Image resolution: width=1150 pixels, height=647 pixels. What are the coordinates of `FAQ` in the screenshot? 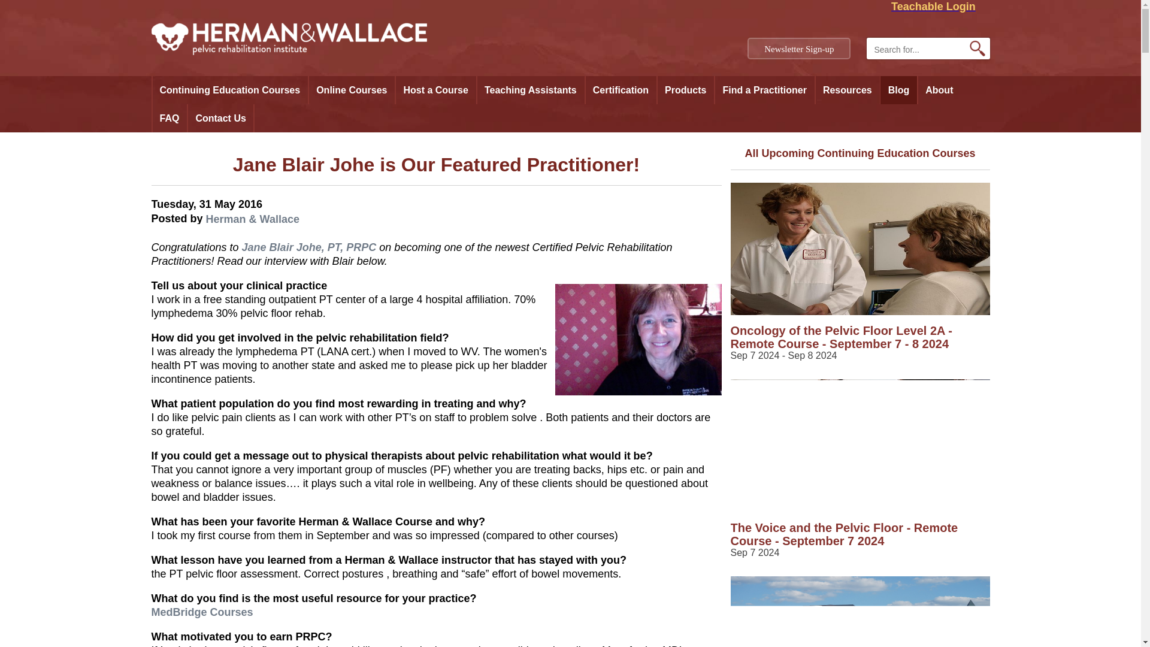 It's located at (169, 118).